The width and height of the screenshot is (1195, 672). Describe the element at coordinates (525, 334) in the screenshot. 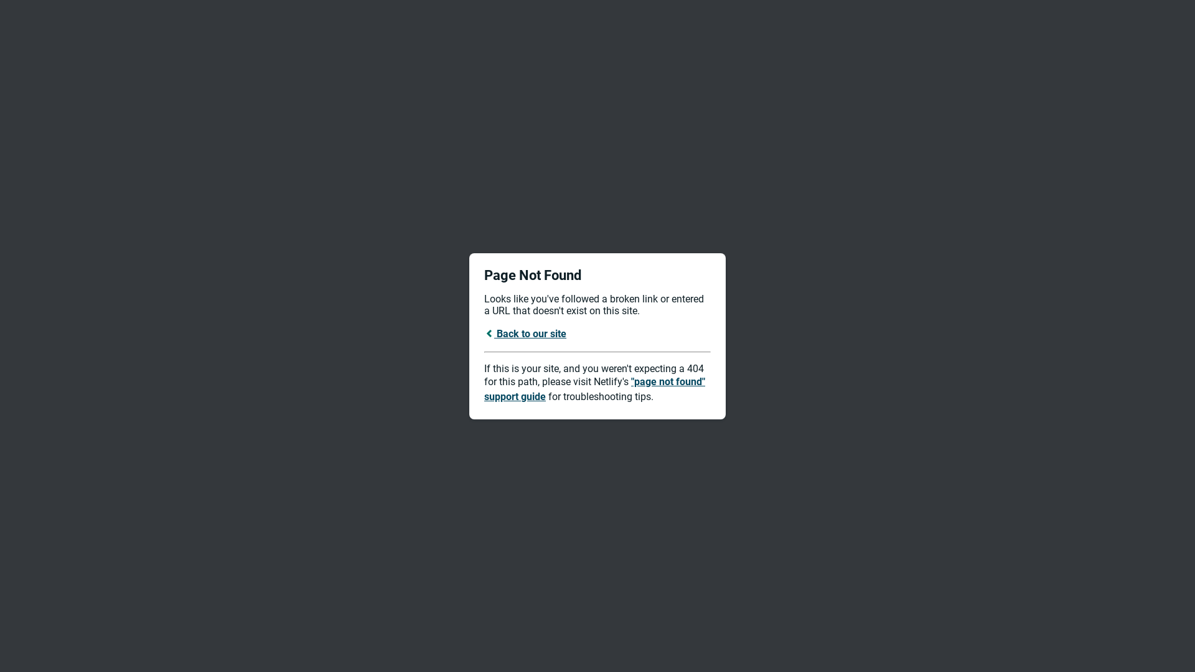

I see `Back to our site` at that location.